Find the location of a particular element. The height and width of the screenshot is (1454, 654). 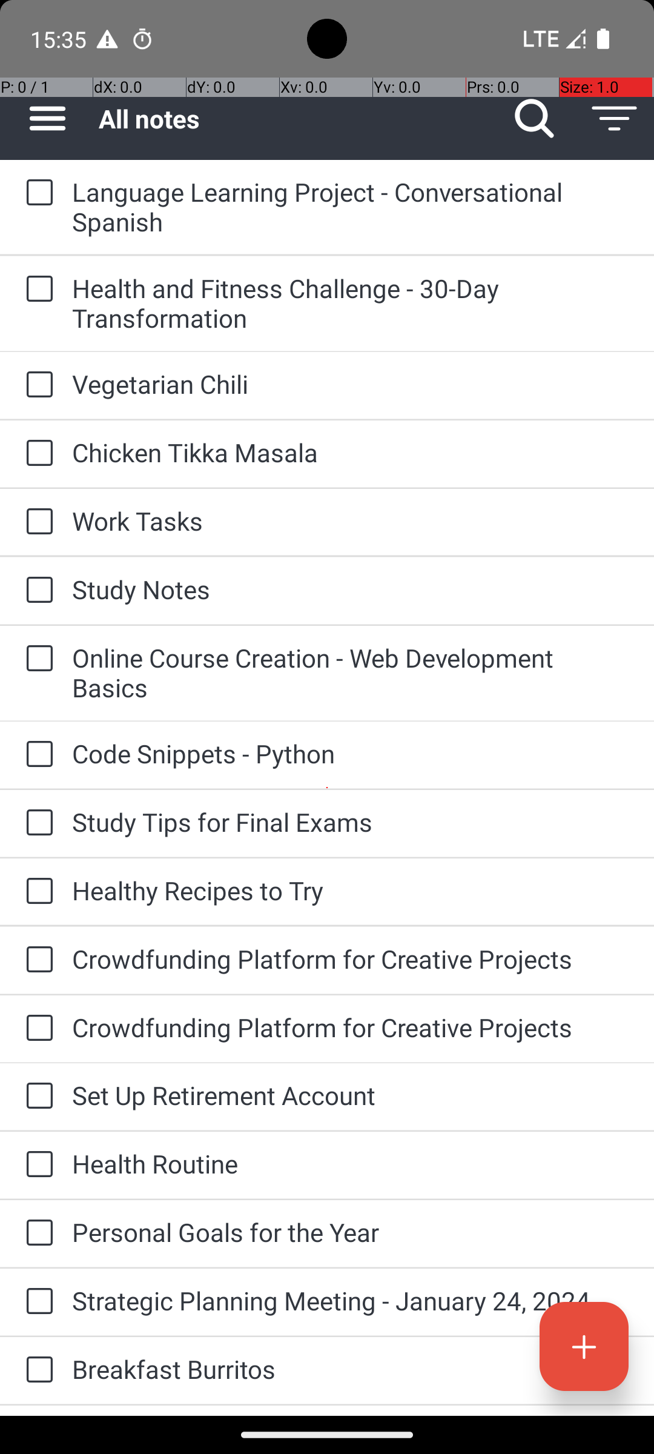

Set Up Retirement Account is located at coordinates (351, 1095).